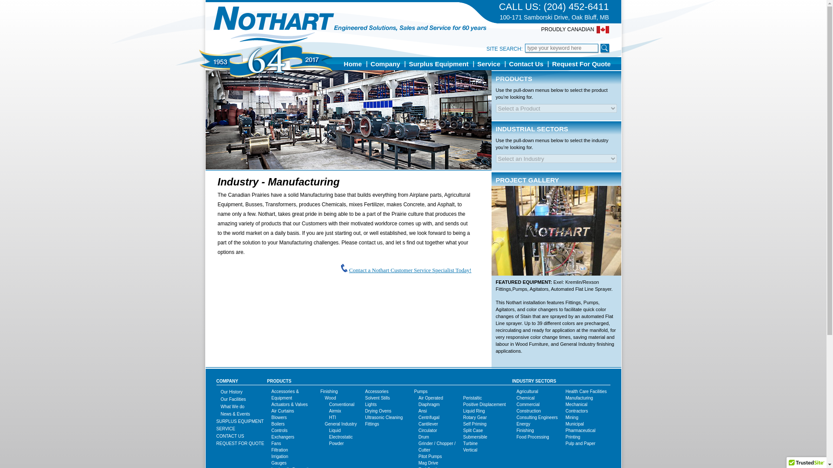  I want to click on PRODUCTS, so click(279, 380).